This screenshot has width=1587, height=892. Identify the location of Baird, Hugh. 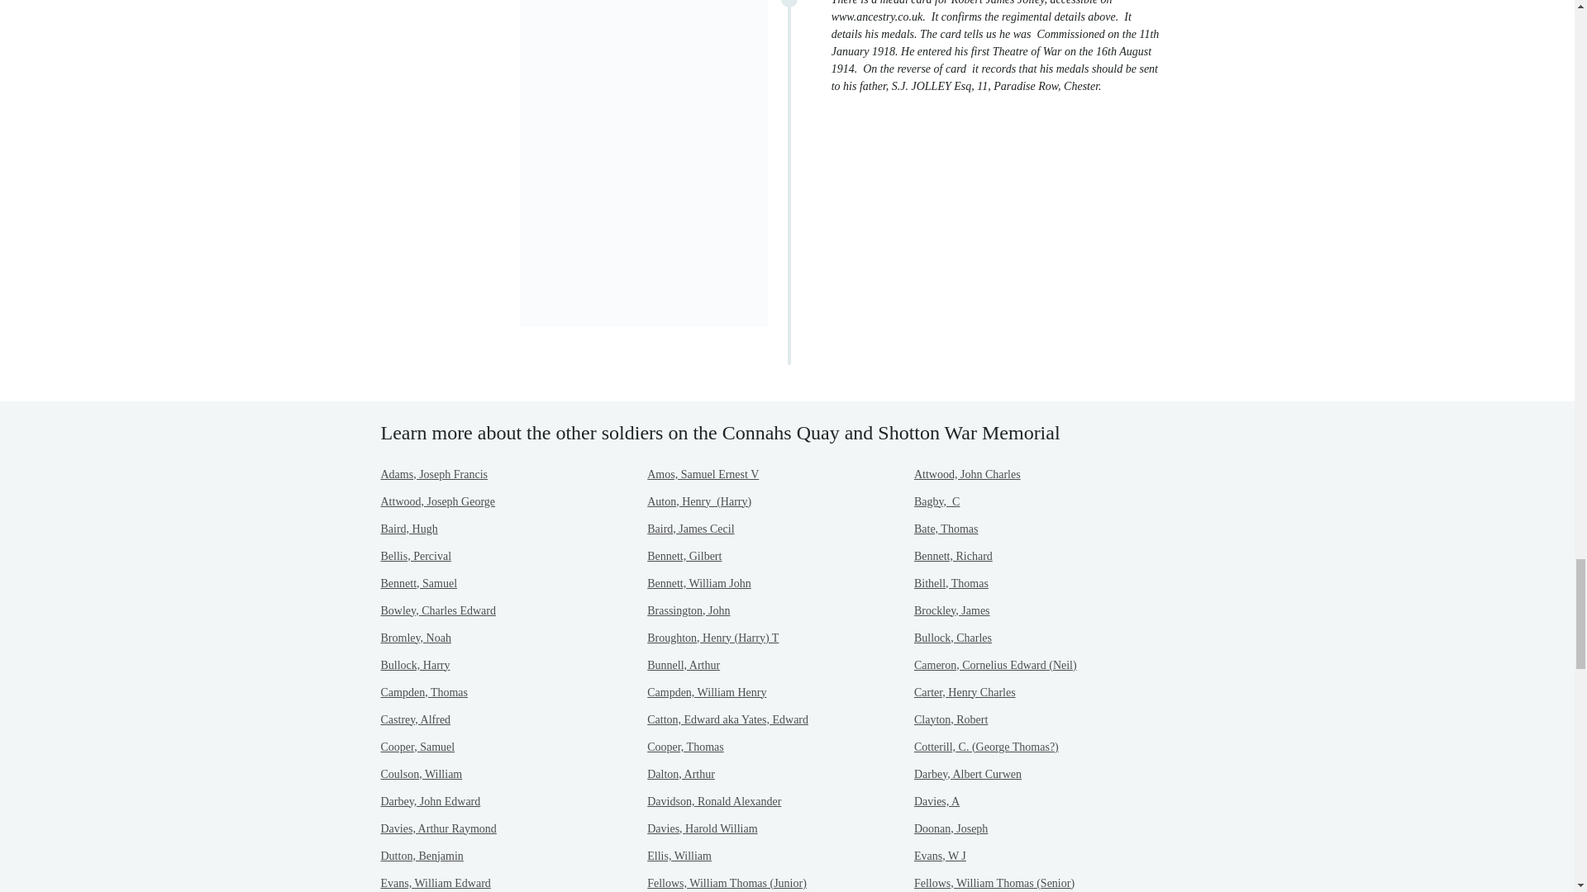
(408, 529).